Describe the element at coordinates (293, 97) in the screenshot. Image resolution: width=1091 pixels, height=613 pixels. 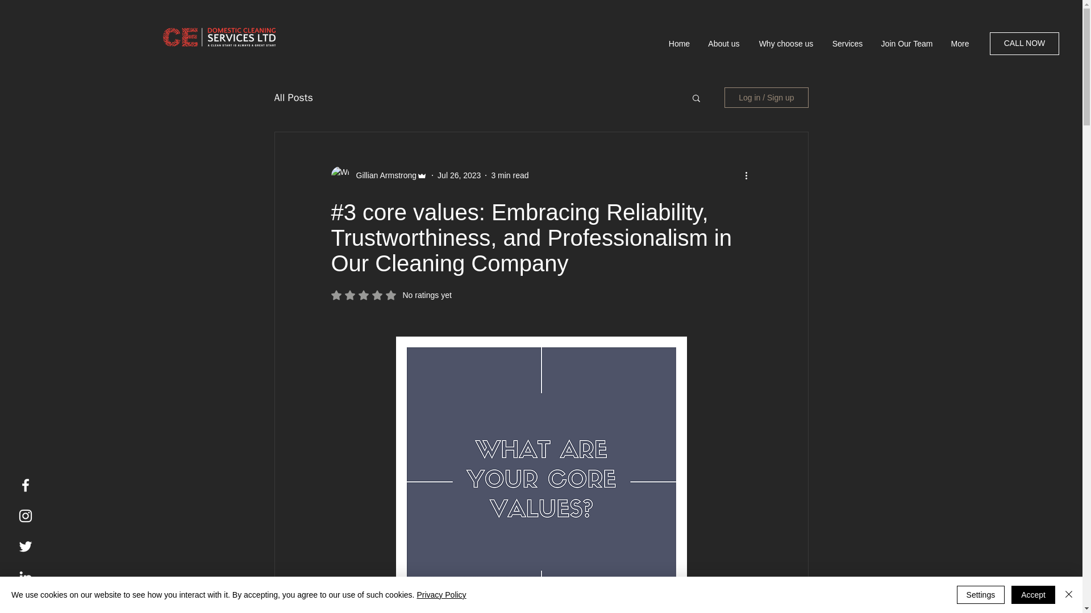
I see `Join Our Team` at that location.